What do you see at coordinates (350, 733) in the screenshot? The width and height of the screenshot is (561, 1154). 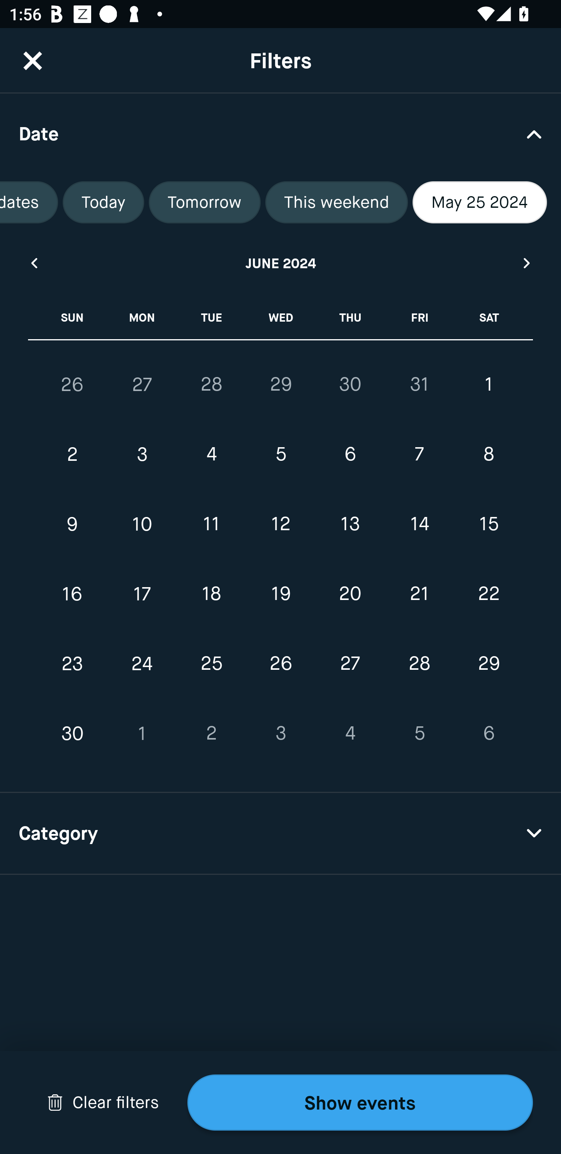 I see `4` at bounding box center [350, 733].